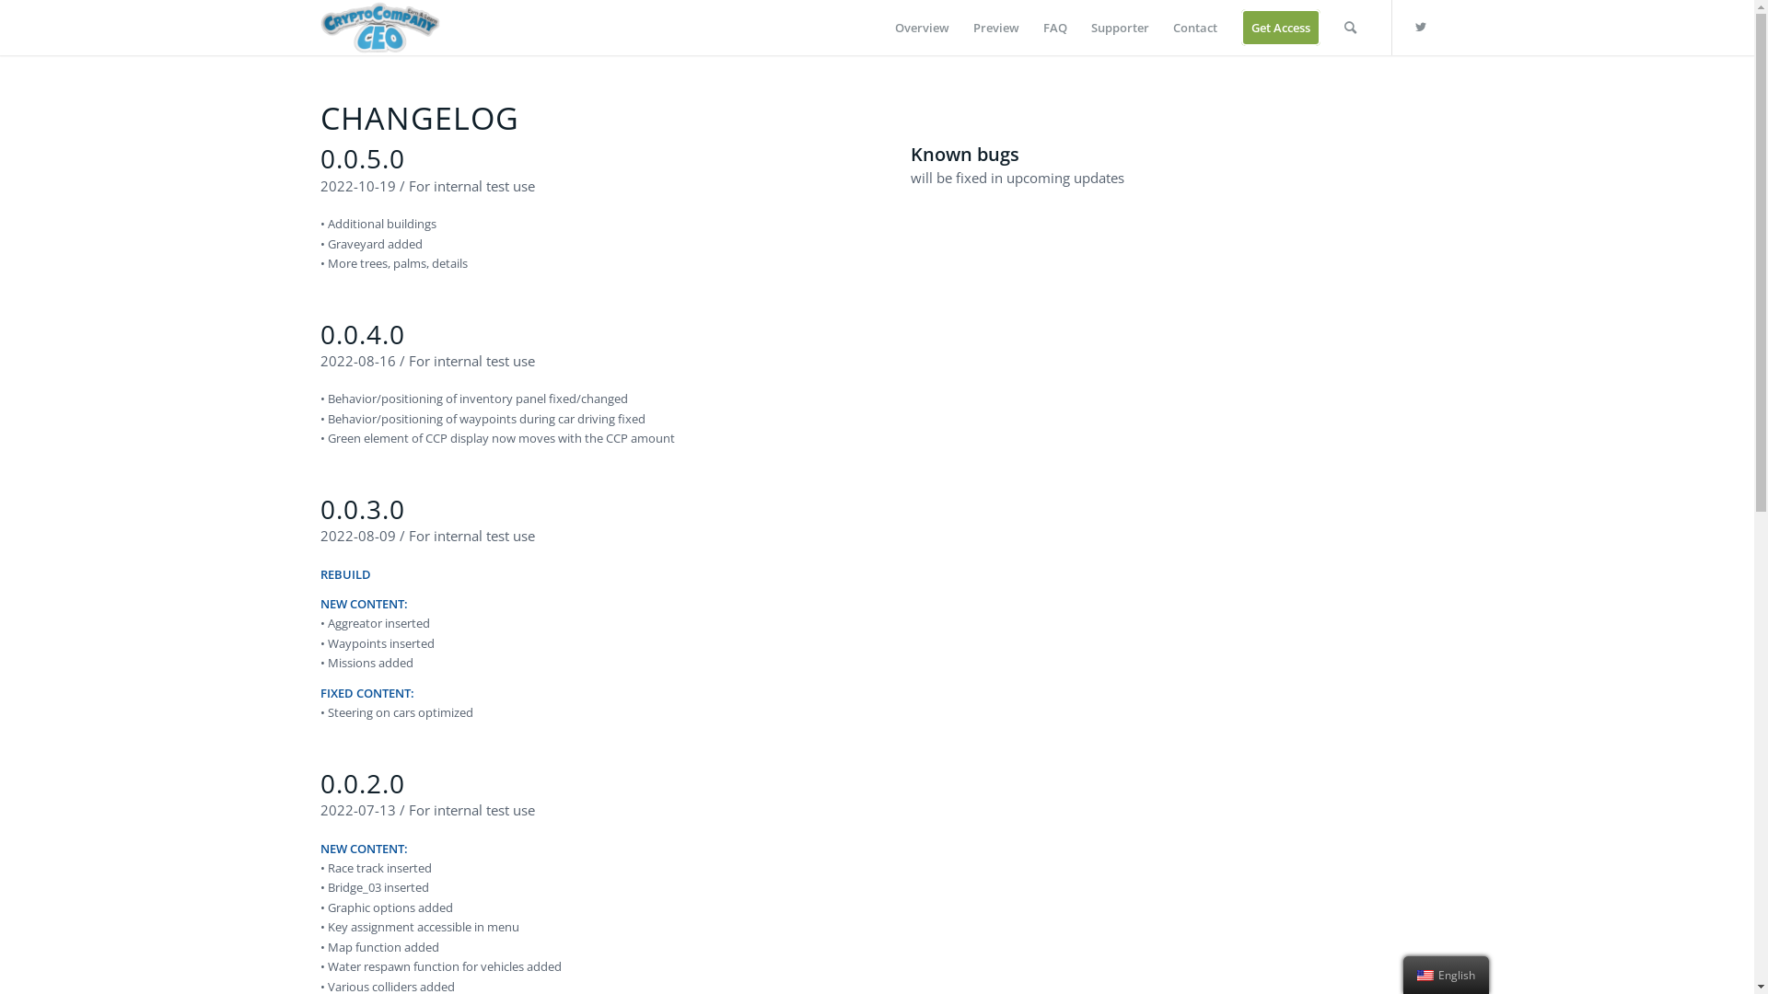 This screenshot has height=994, width=1768. Describe the element at coordinates (1271, 817) in the screenshot. I see `Buy SQM` at that location.